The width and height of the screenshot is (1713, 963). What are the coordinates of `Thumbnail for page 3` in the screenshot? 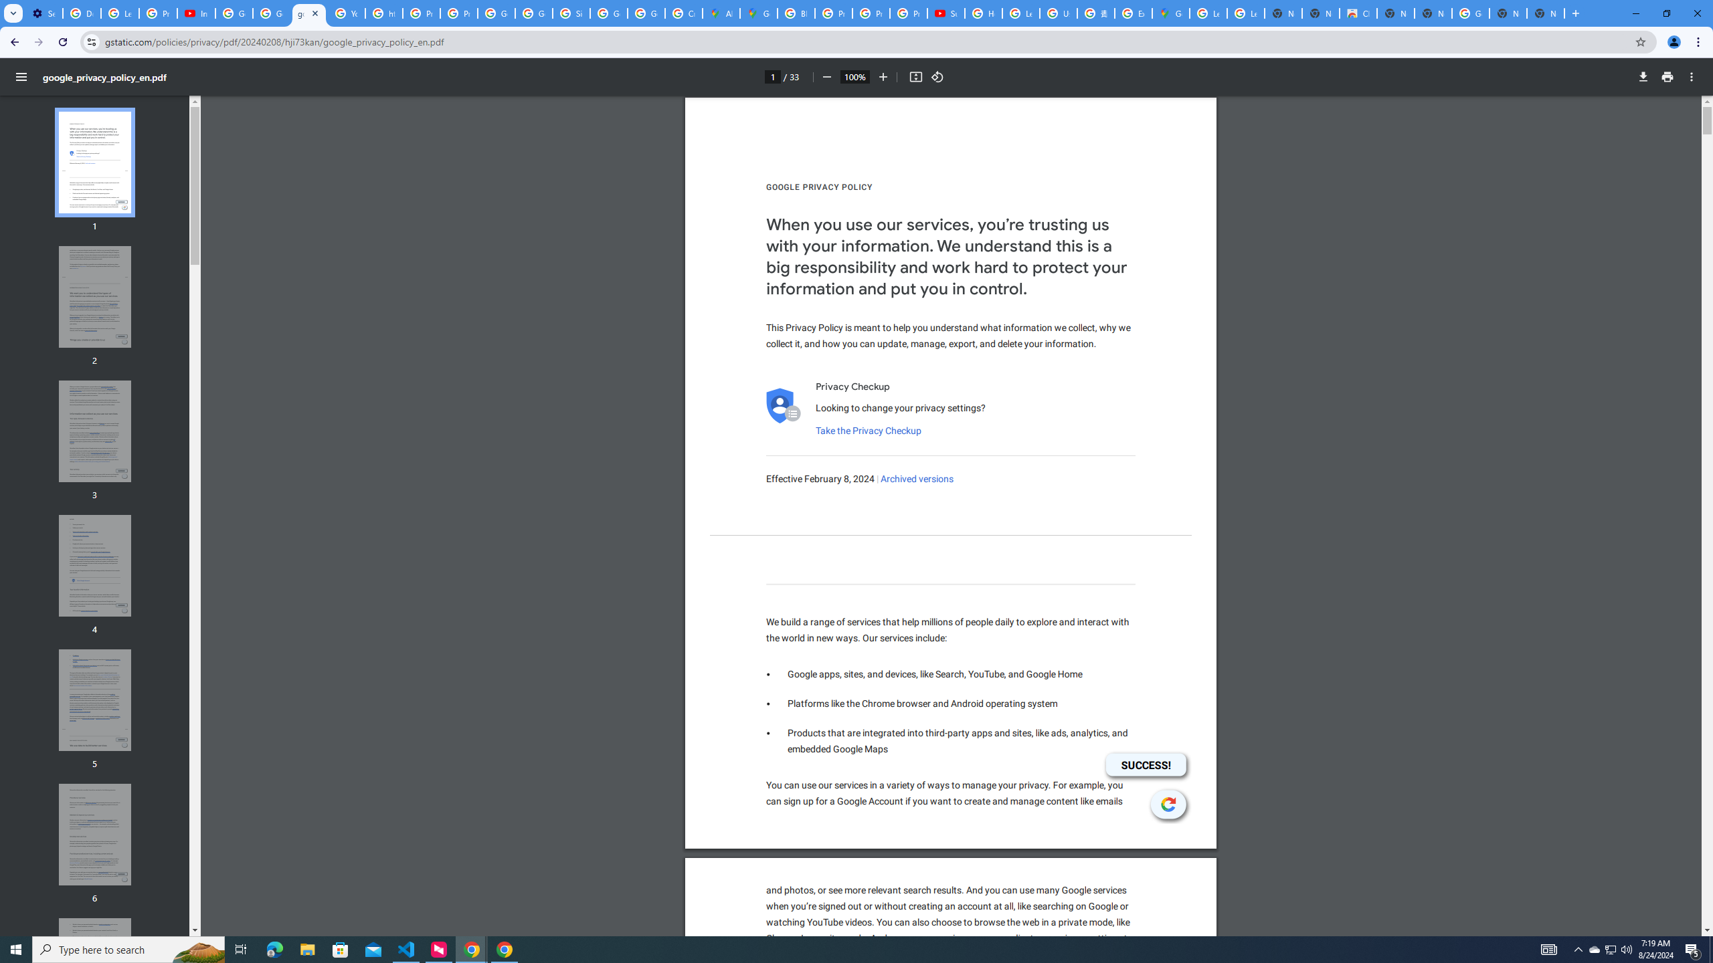 It's located at (95, 431).